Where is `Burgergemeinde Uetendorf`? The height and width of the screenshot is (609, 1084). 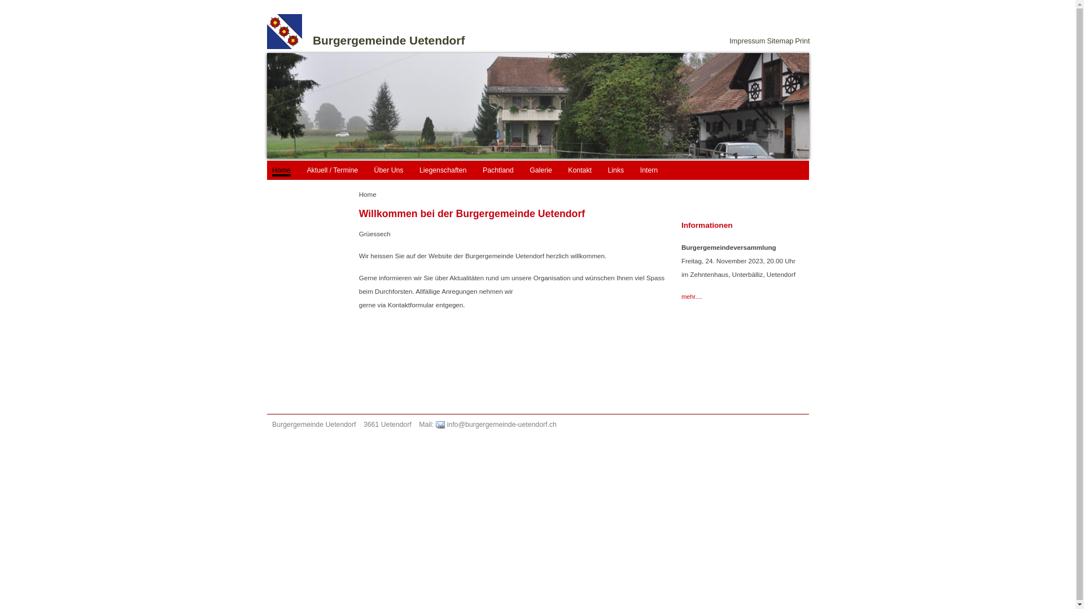 Burgergemeinde Uetendorf is located at coordinates (388, 41).